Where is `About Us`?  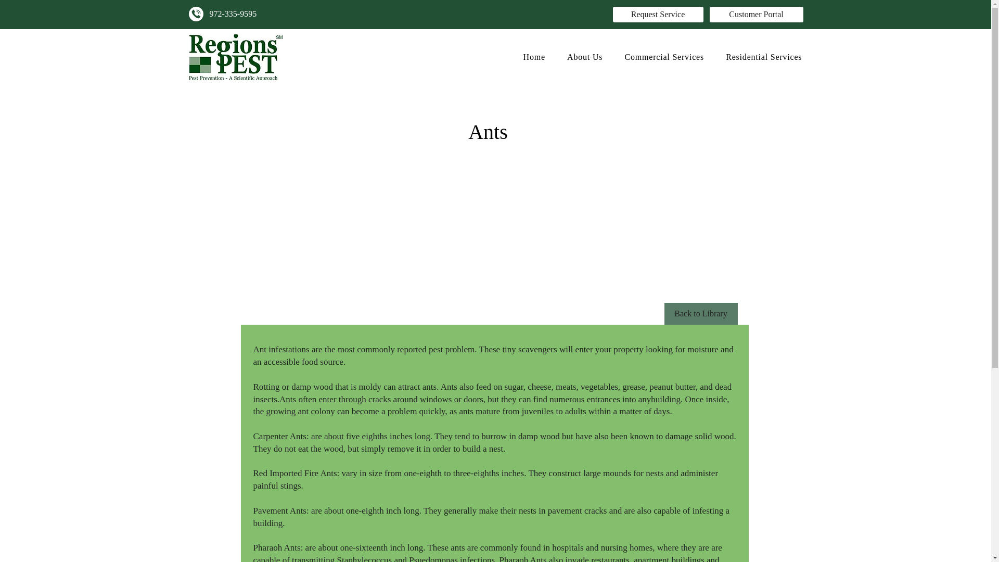
About Us is located at coordinates (585, 57).